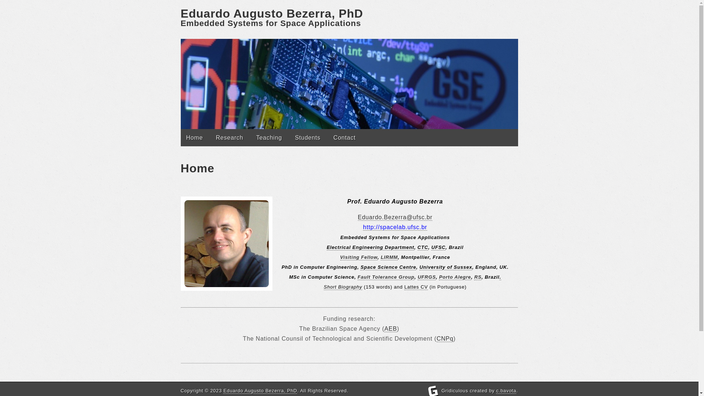 The width and height of the screenshot is (704, 396). What do you see at coordinates (271, 14) in the screenshot?
I see `Eduardo Augusto Bezerra, PhD` at bounding box center [271, 14].